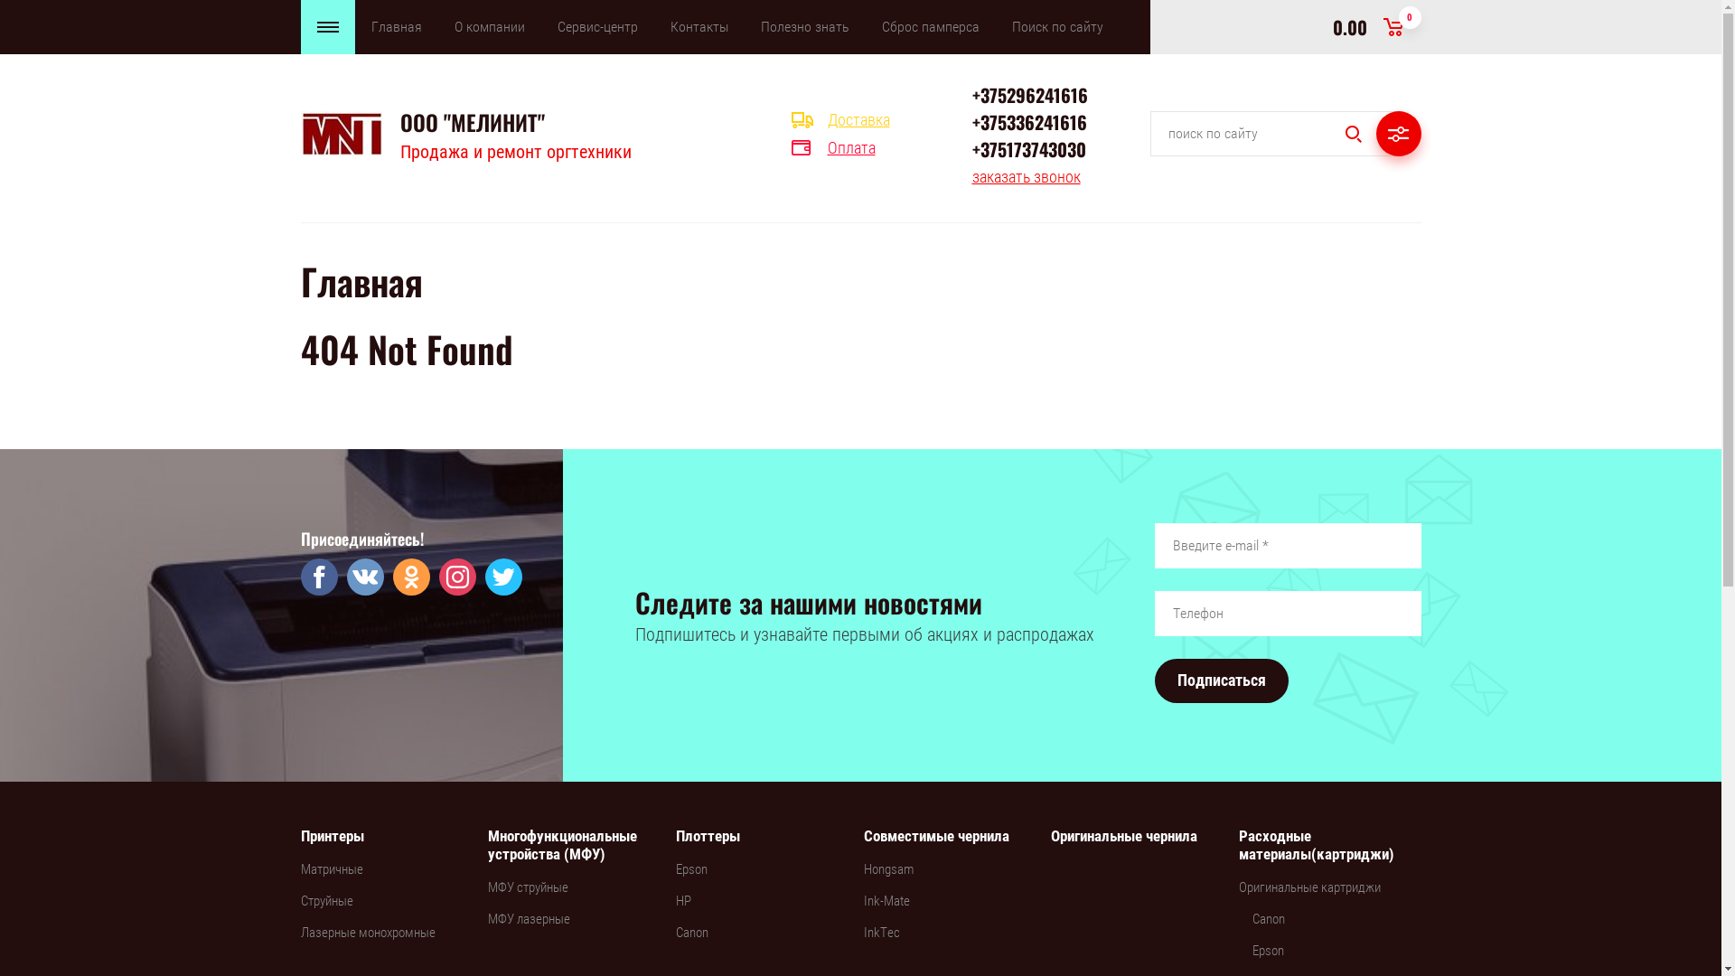  I want to click on 0.00
0, so click(1376, 27).